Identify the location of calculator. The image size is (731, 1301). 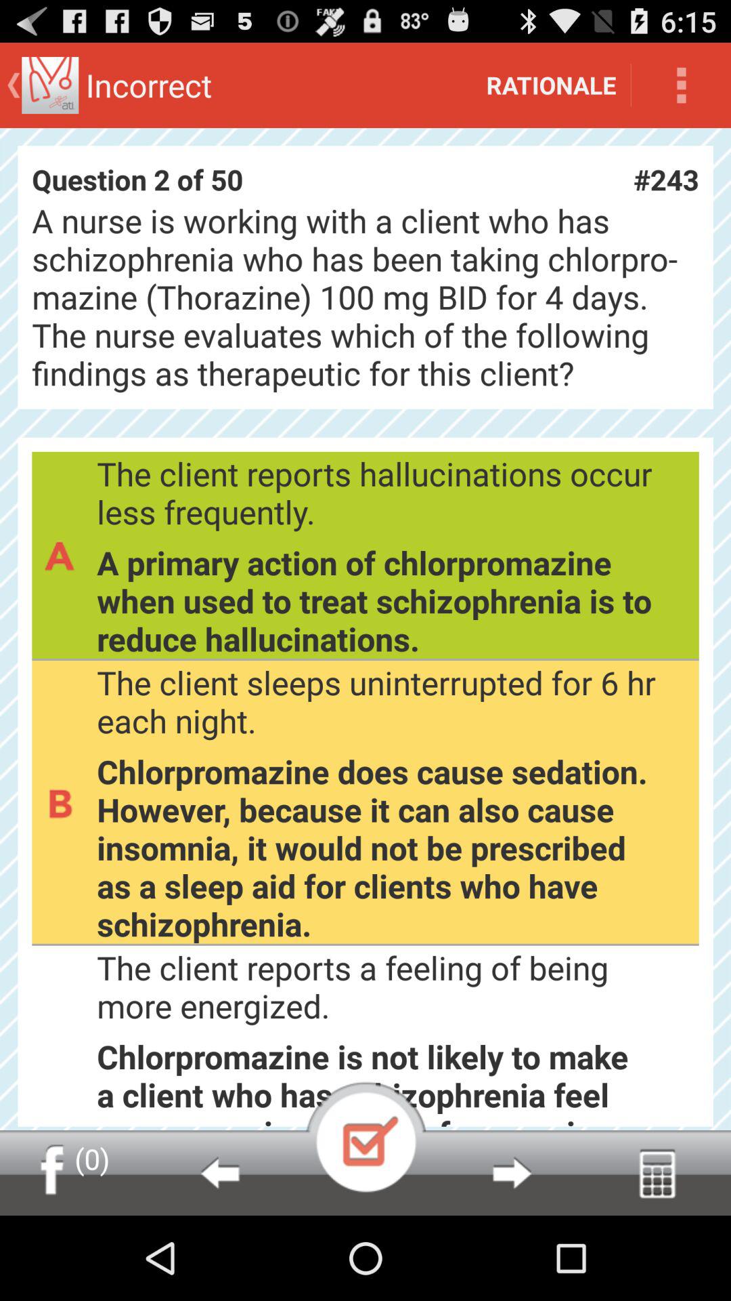
(658, 1173).